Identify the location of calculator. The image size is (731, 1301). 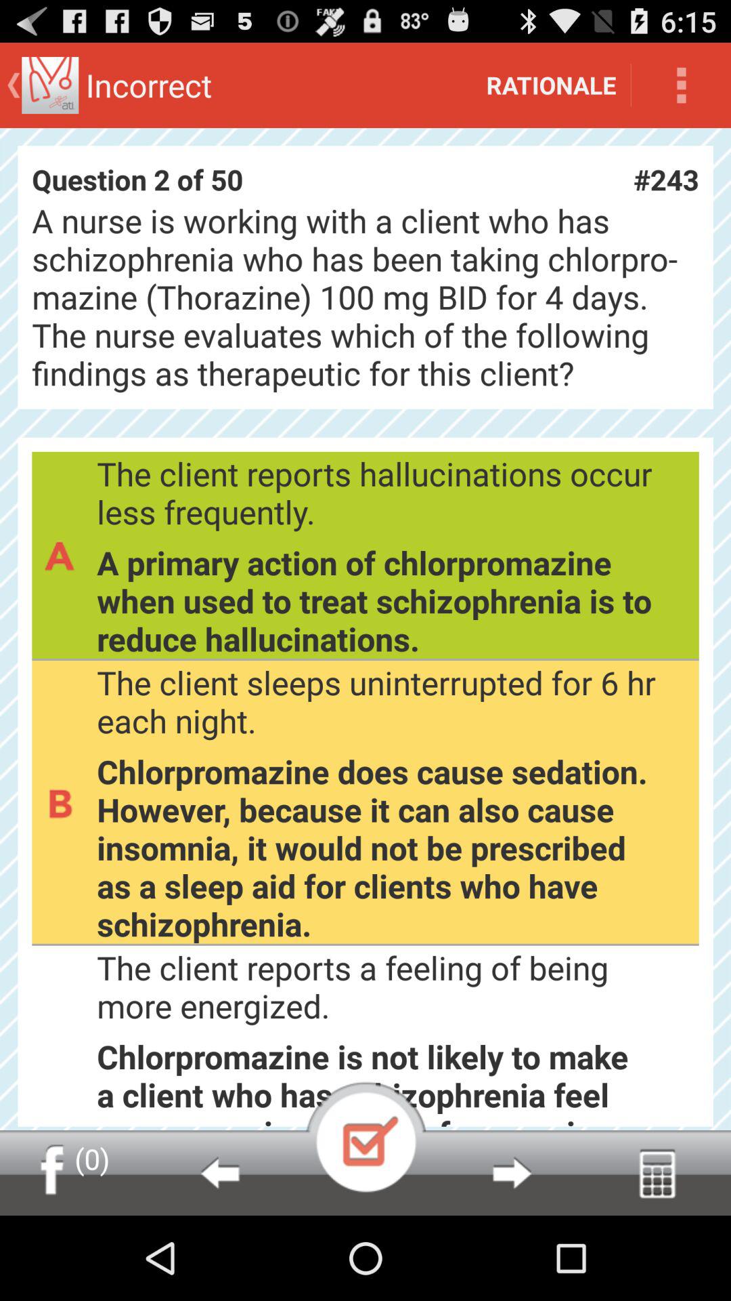
(658, 1173).